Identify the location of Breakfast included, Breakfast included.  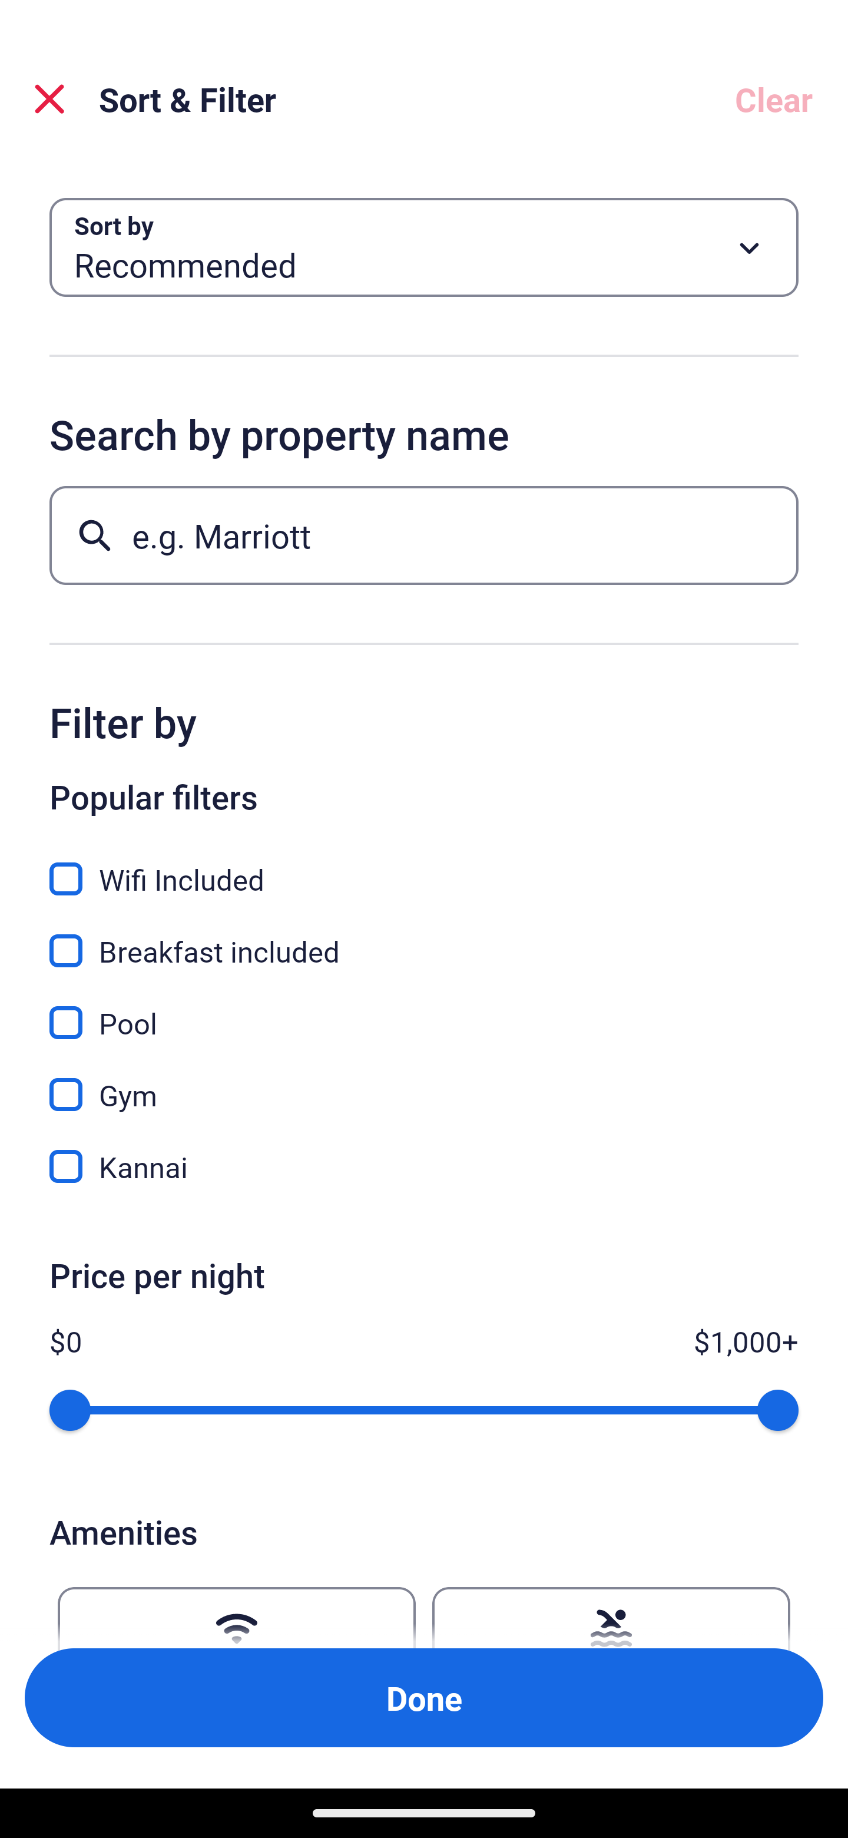
(424, 938).